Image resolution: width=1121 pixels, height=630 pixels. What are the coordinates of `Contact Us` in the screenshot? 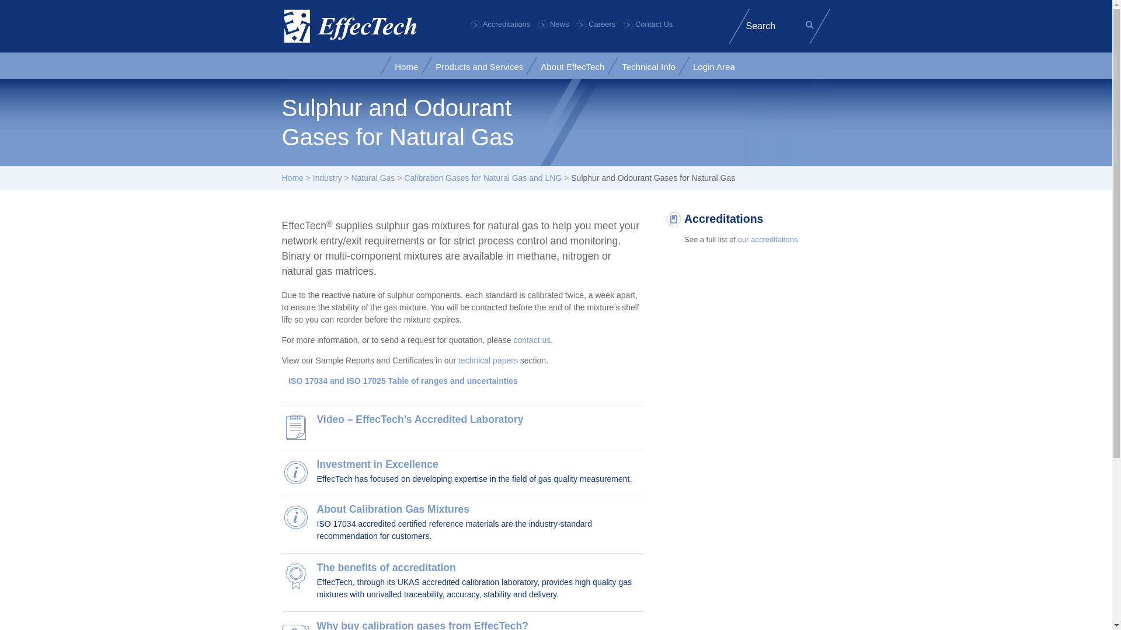 It's located at (648, 23).